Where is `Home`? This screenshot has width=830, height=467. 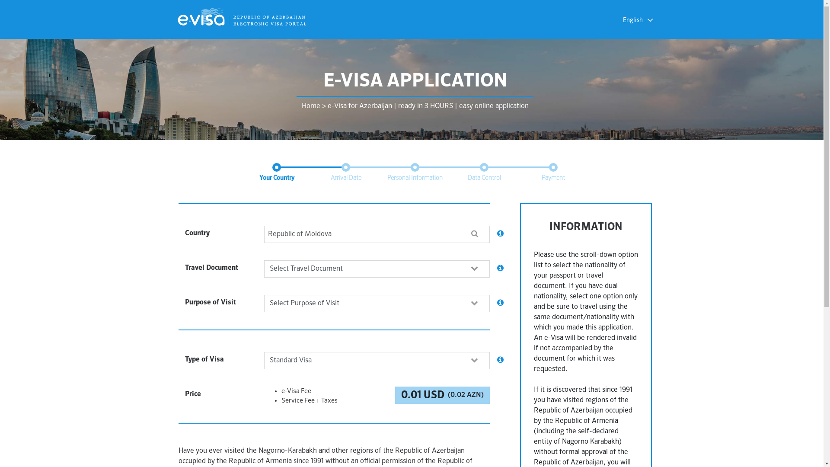
Home is located at coordinates (311, 106).